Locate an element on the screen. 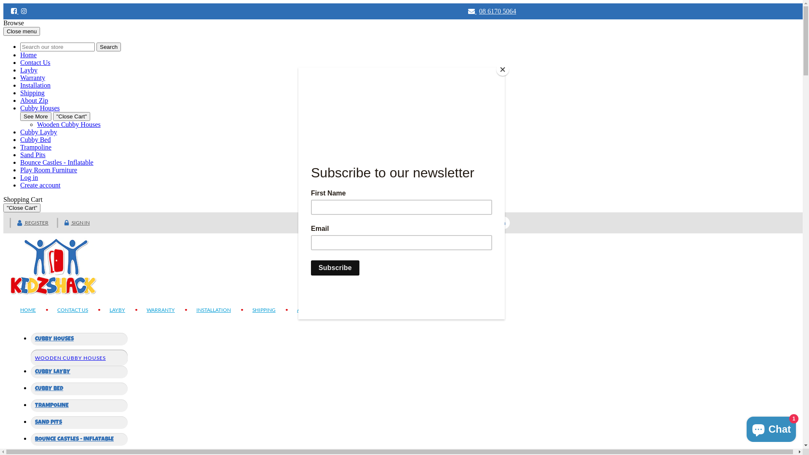  WOODEN CUBBY HOUSES is located at coordinates (70, 358).